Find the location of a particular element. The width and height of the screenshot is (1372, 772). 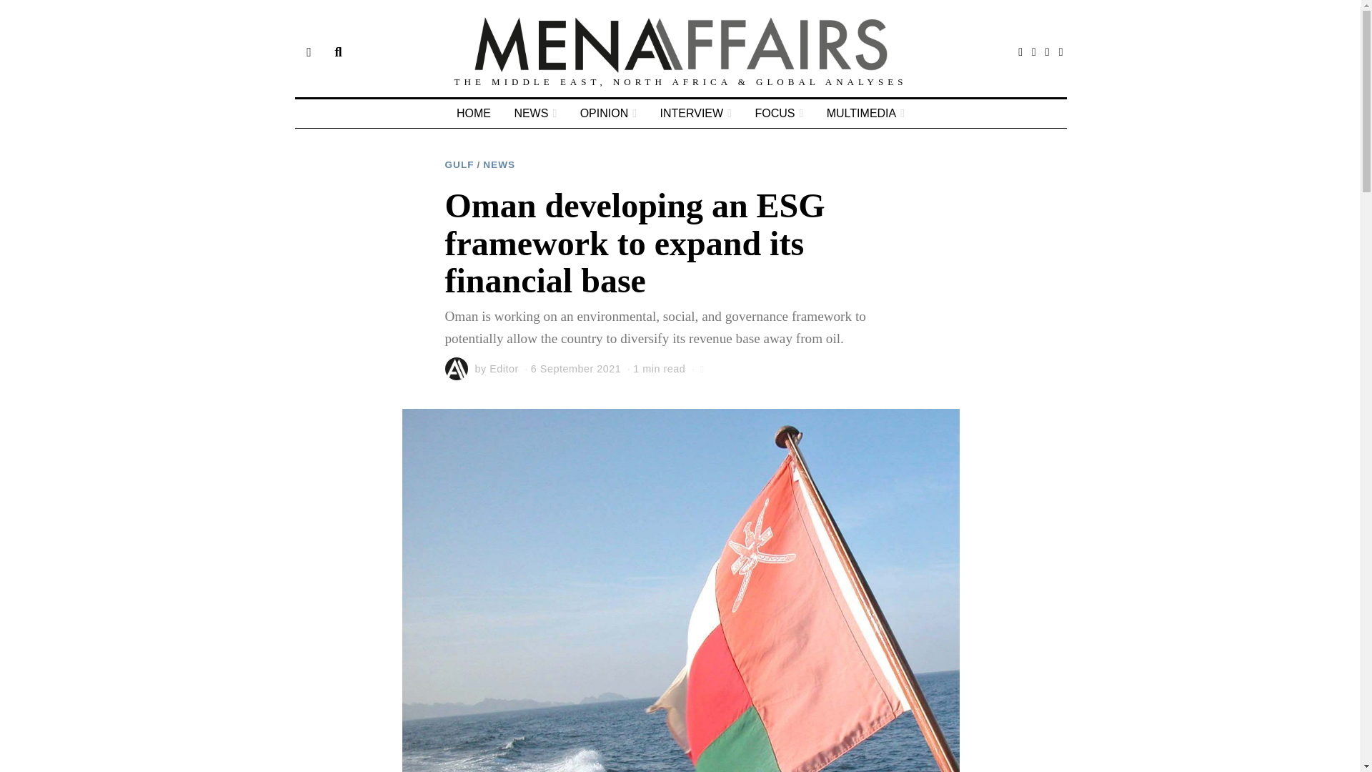

MULTIMEDIA is located at coordinates (865, 114).